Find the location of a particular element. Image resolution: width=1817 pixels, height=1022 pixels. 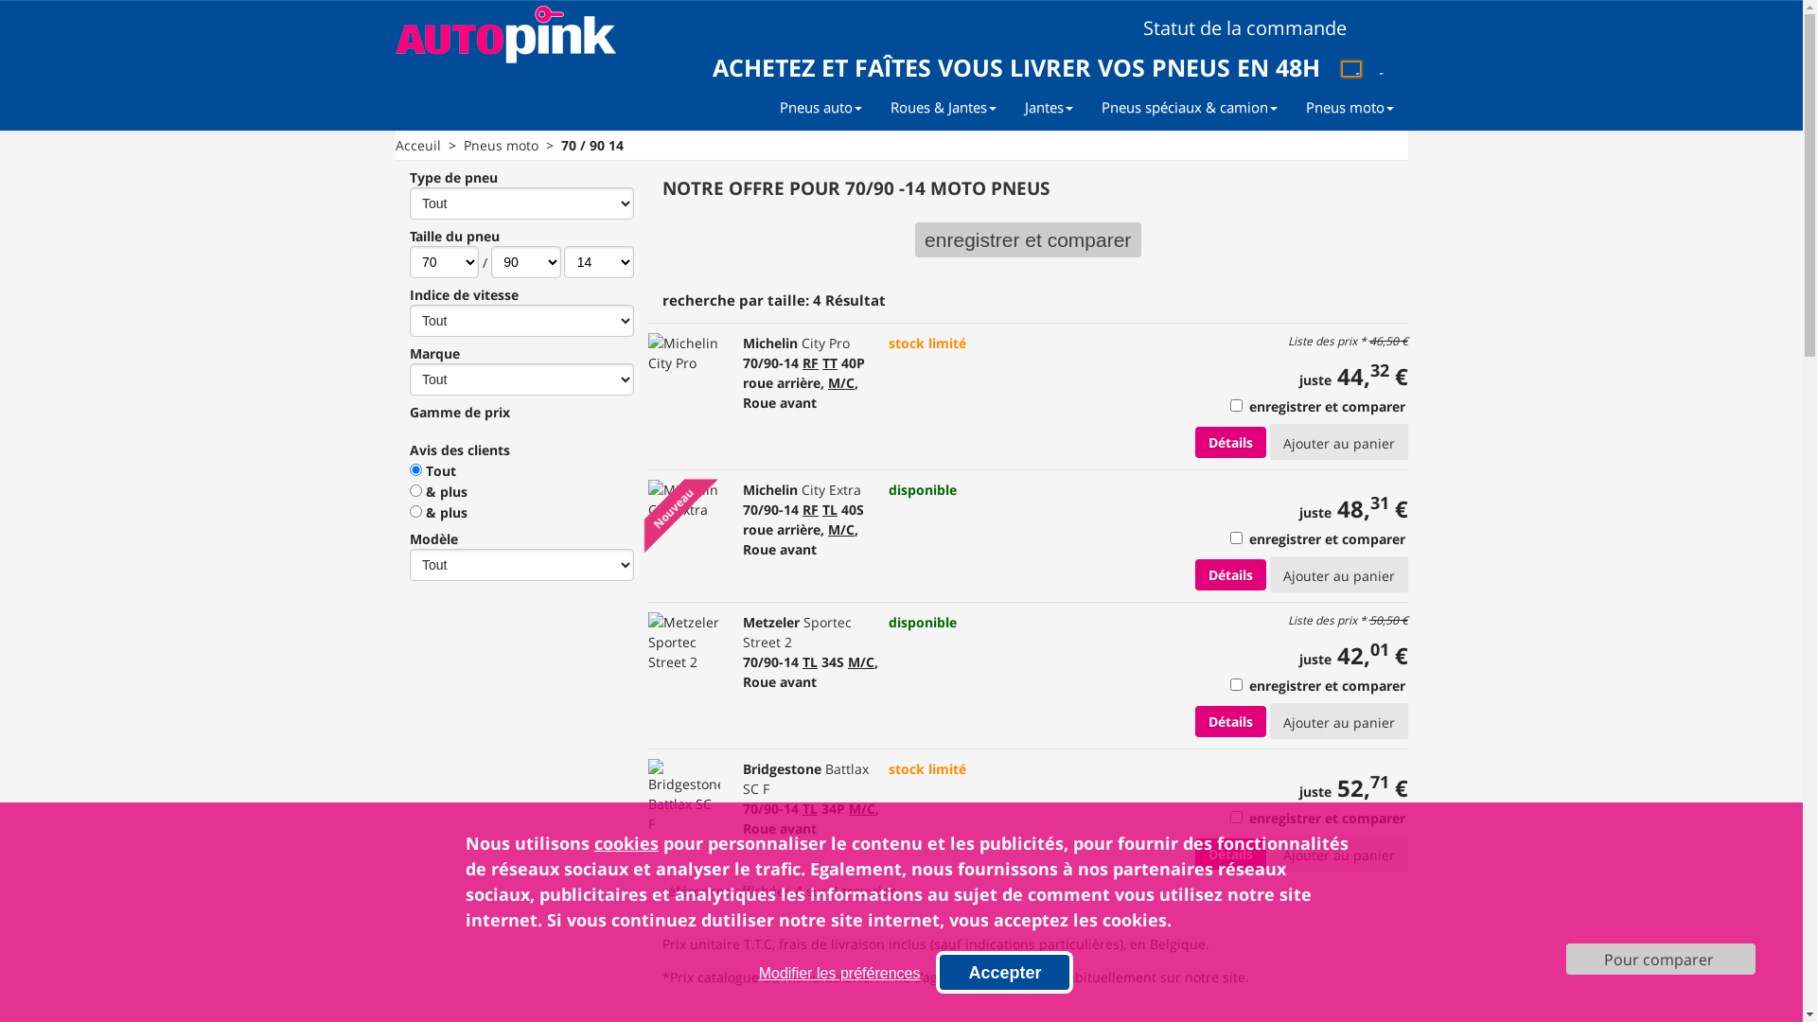

cookies is located at coordinates (626, 843).